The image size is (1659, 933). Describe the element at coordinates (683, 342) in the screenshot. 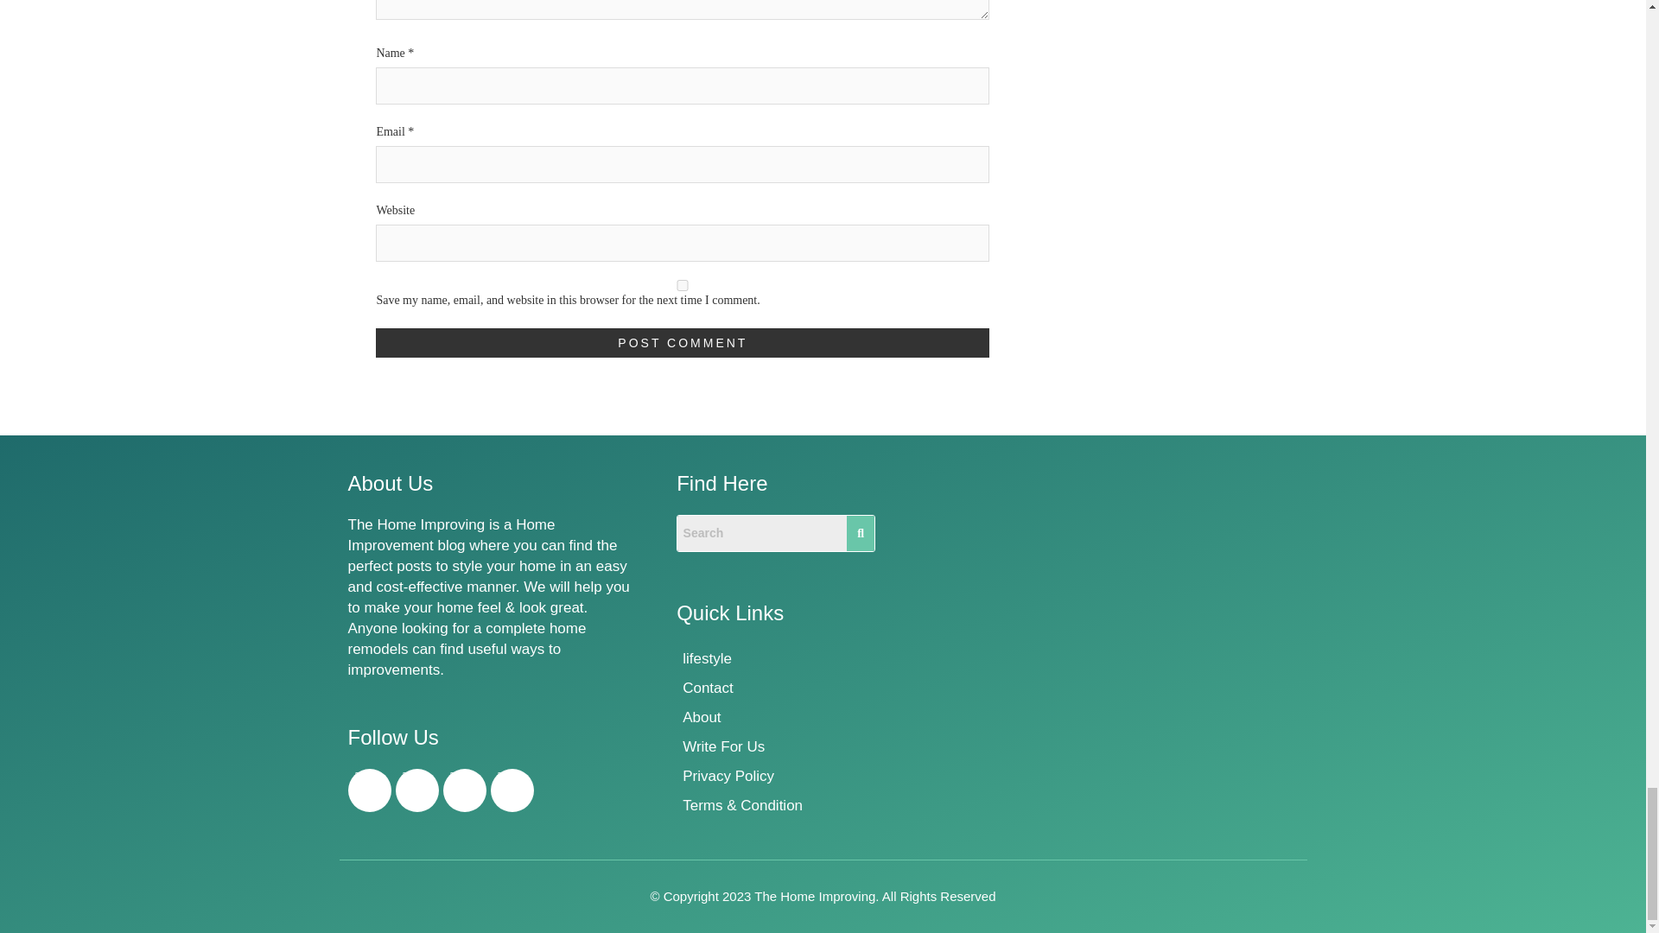

I see `Post Comment` at that location.